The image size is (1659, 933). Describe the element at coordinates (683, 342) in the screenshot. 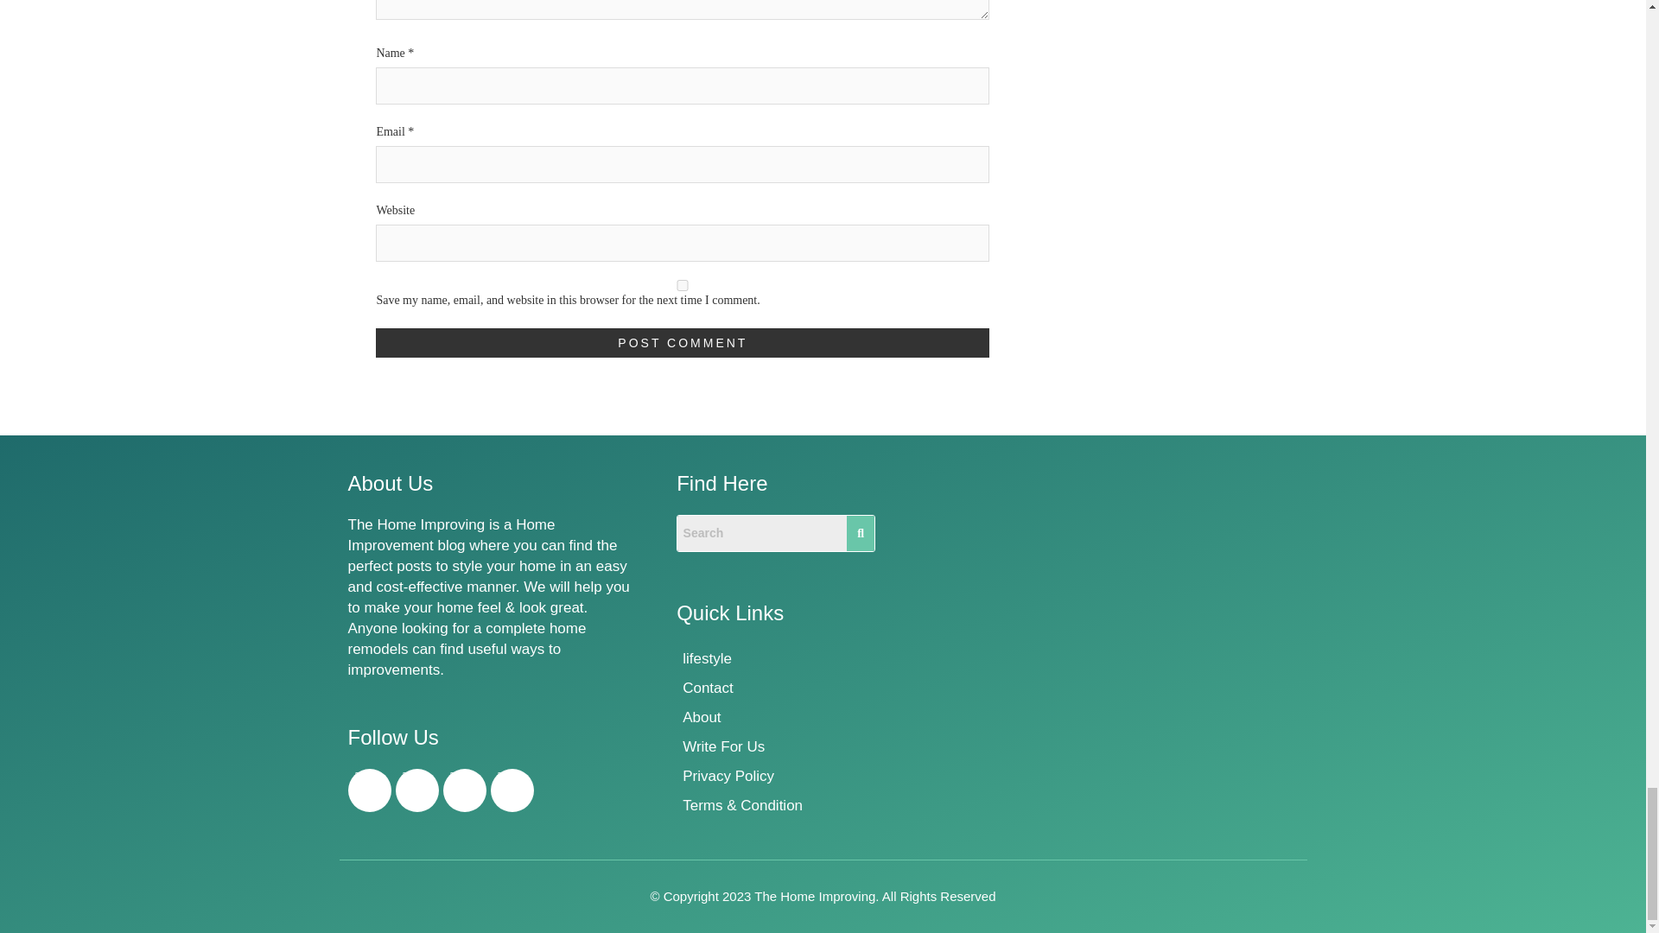

I see `Post Comment` at that location.